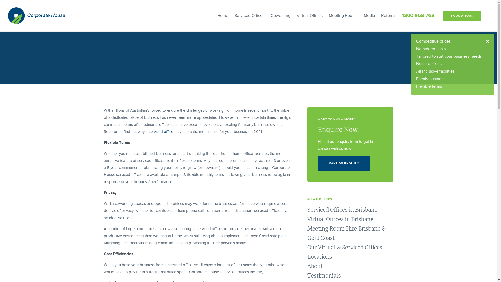 The height and width of the screenshot is (282, 501). What do you see at coordinates (343, 16) in the screenshot?
I see `Meeting Rooms` at bounding box center [343, 16].